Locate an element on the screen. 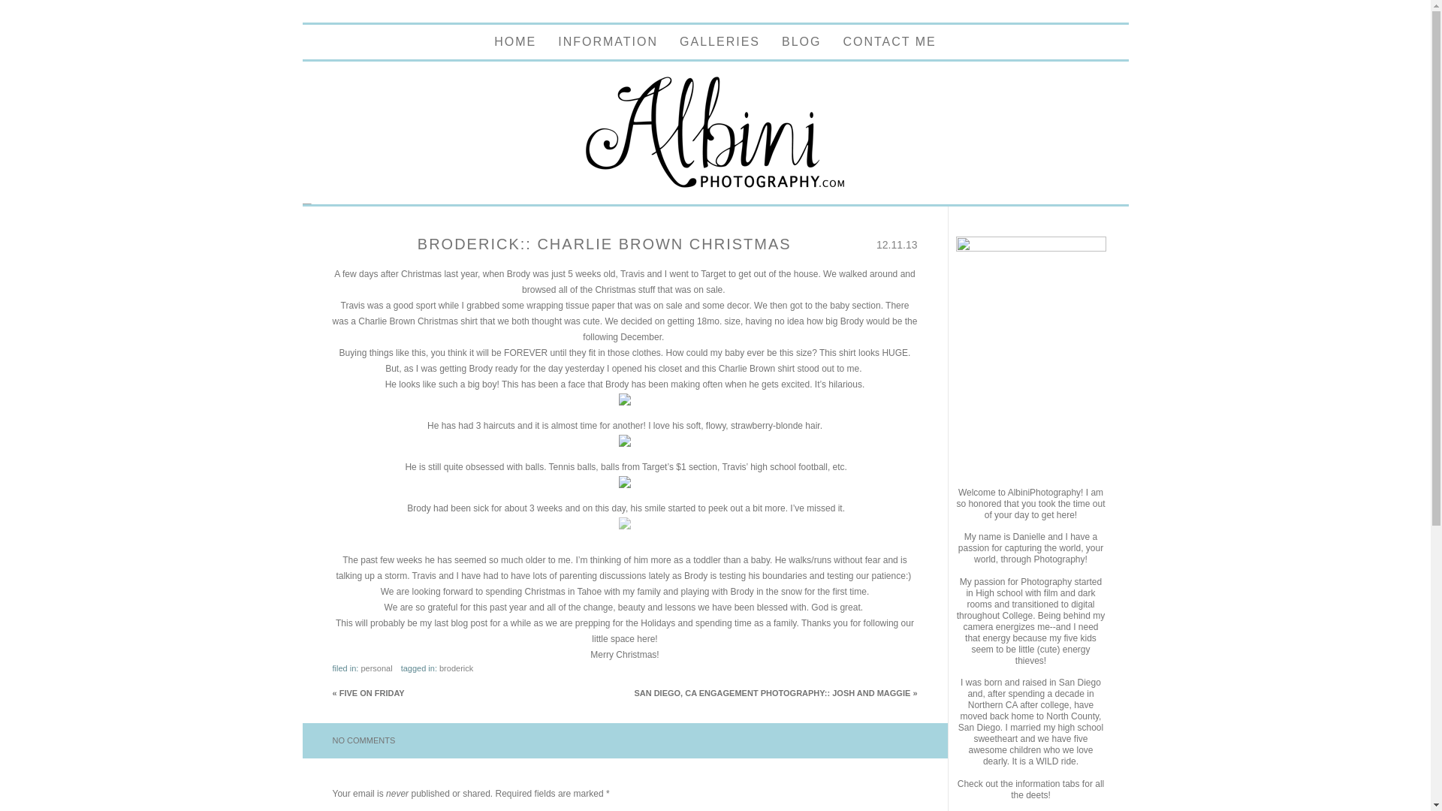 This screenshot has height=811, width=1442. Albini Photography is located at coordinates (515, 41).